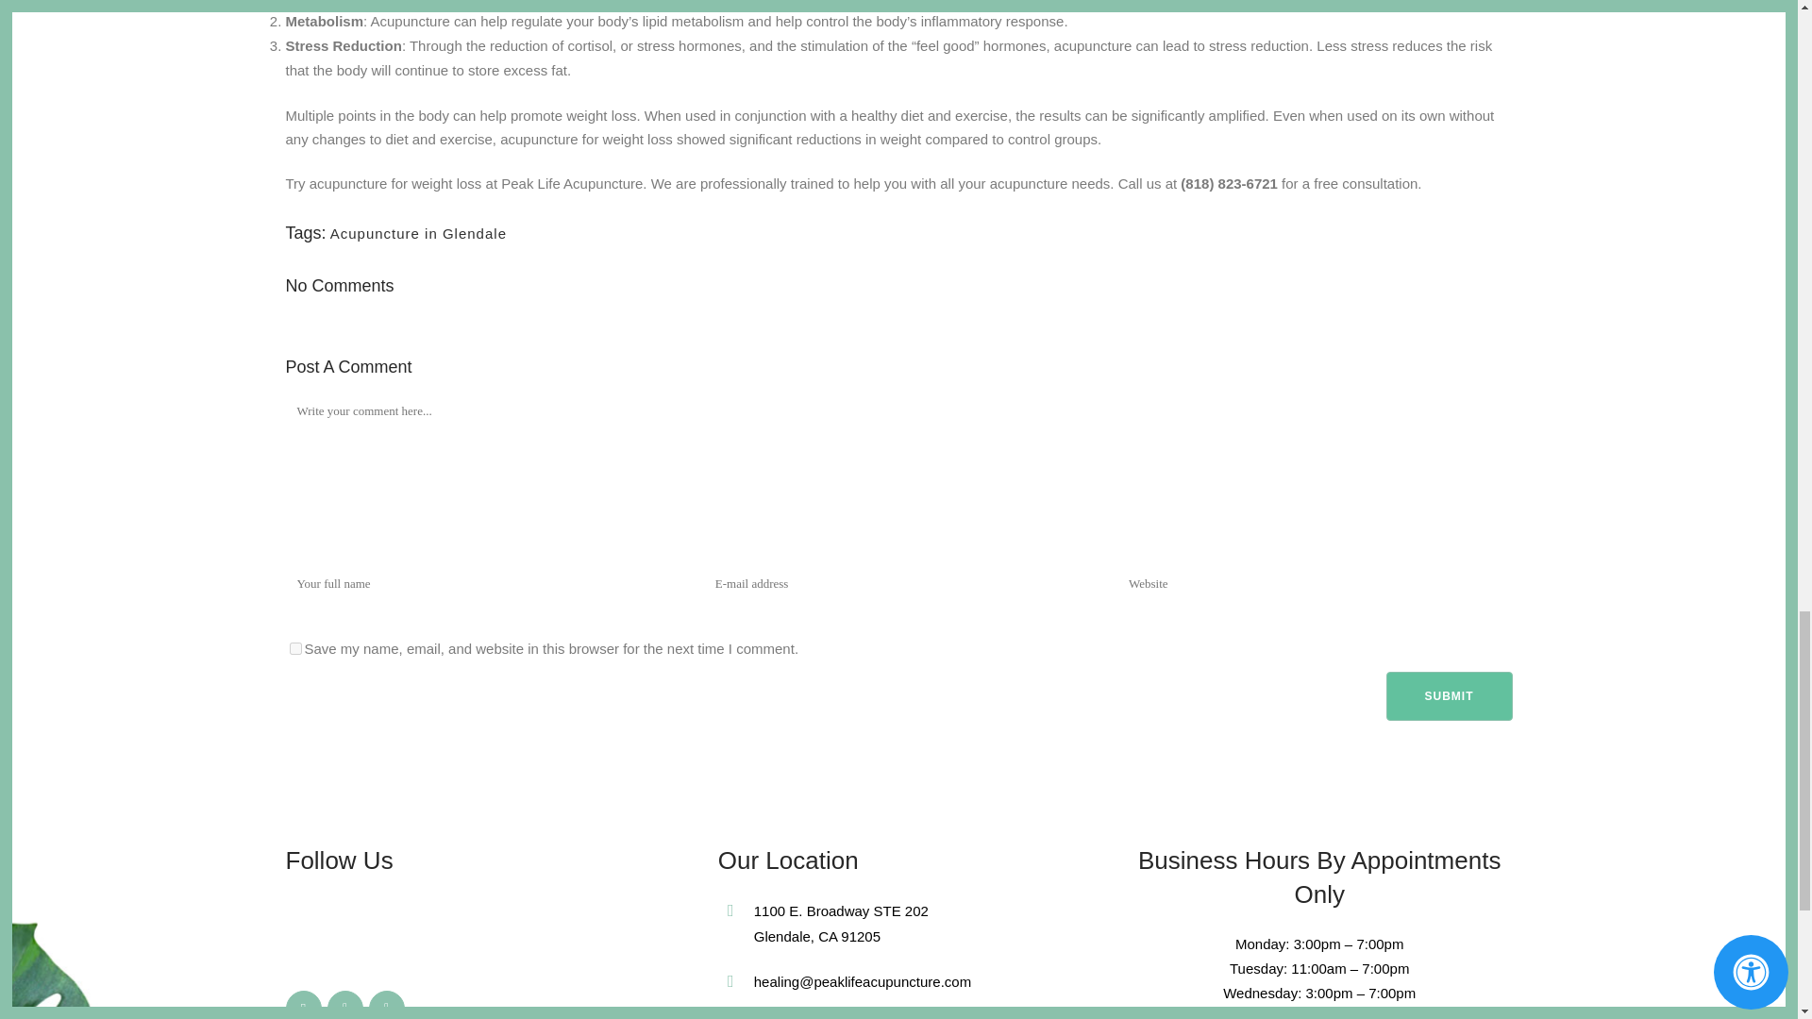 This screenshot has height=1019, width=1812. I want to click on yes, so click(294, 649).